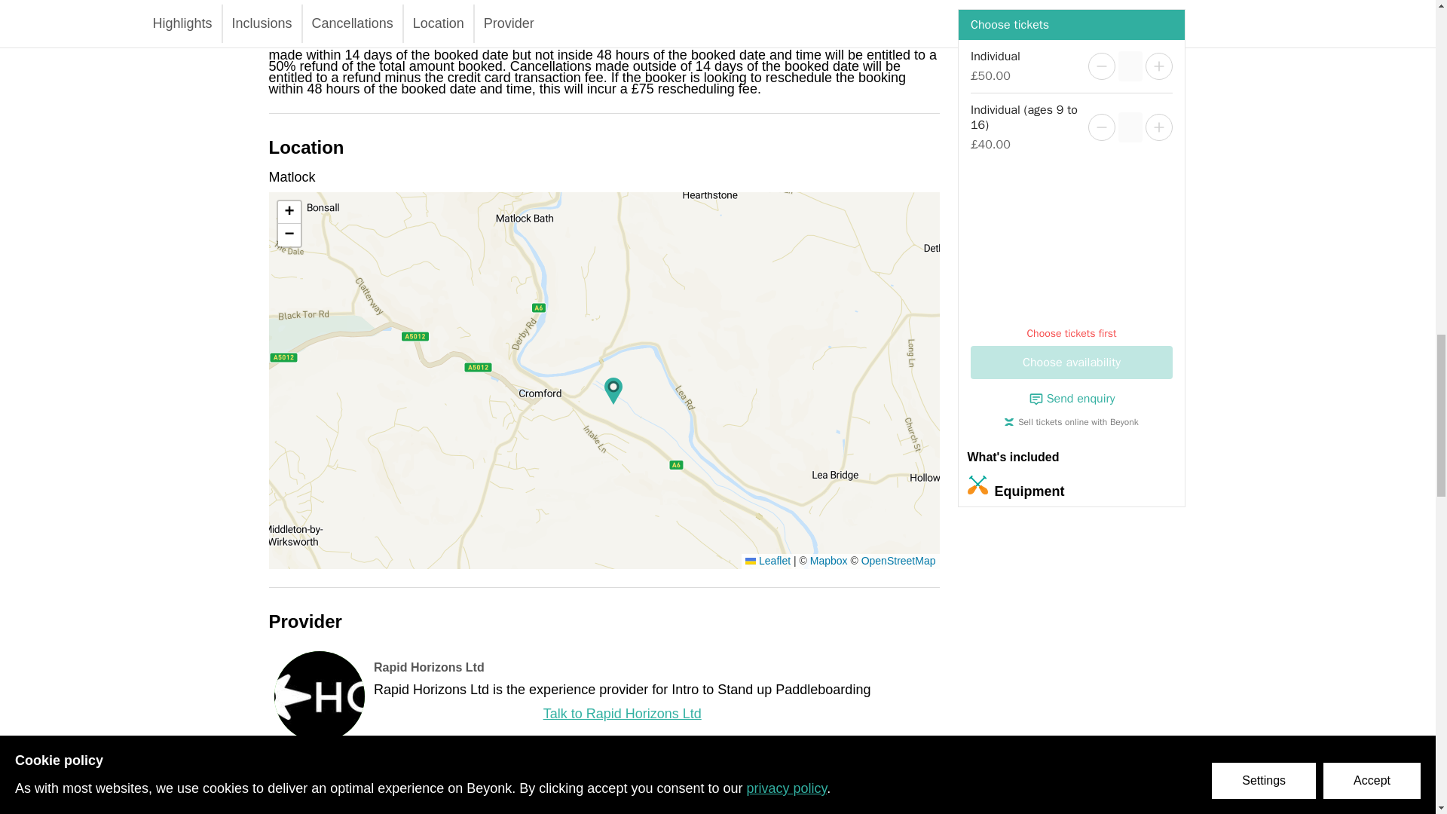 This screenshot has width=1447, height=814. I want to click on Leaflet, so click(767, 560).